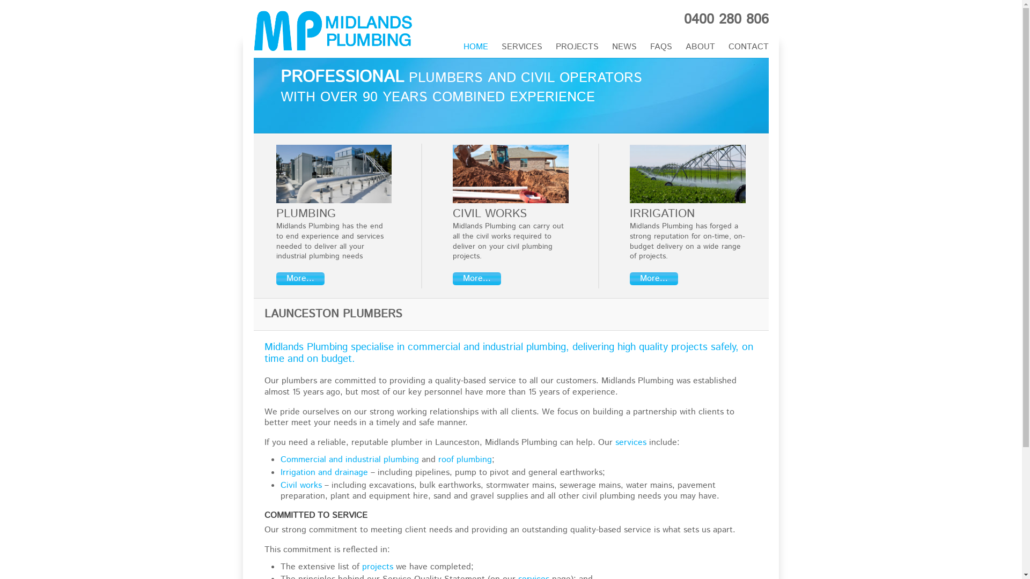 This screenshot has height=579, width=1030. What do you see at coordinates (632, 443) in the screenshot?
I see `services` at bounding box center [632, 443].